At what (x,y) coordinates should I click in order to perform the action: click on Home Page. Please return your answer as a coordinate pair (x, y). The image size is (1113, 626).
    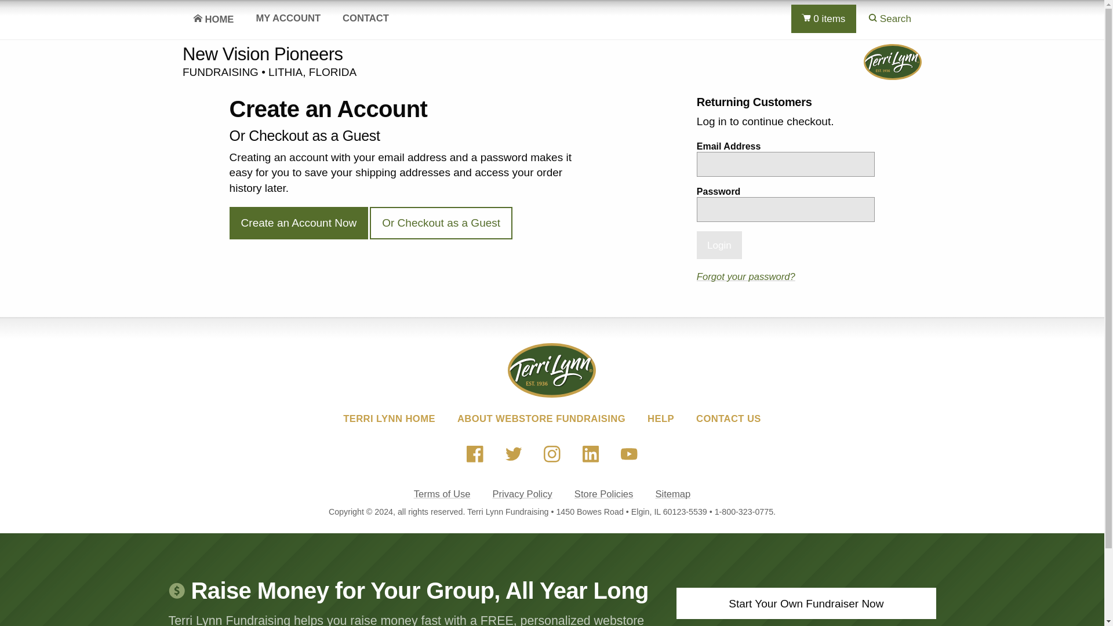
    Looking at the image, I should click on (213, 19).